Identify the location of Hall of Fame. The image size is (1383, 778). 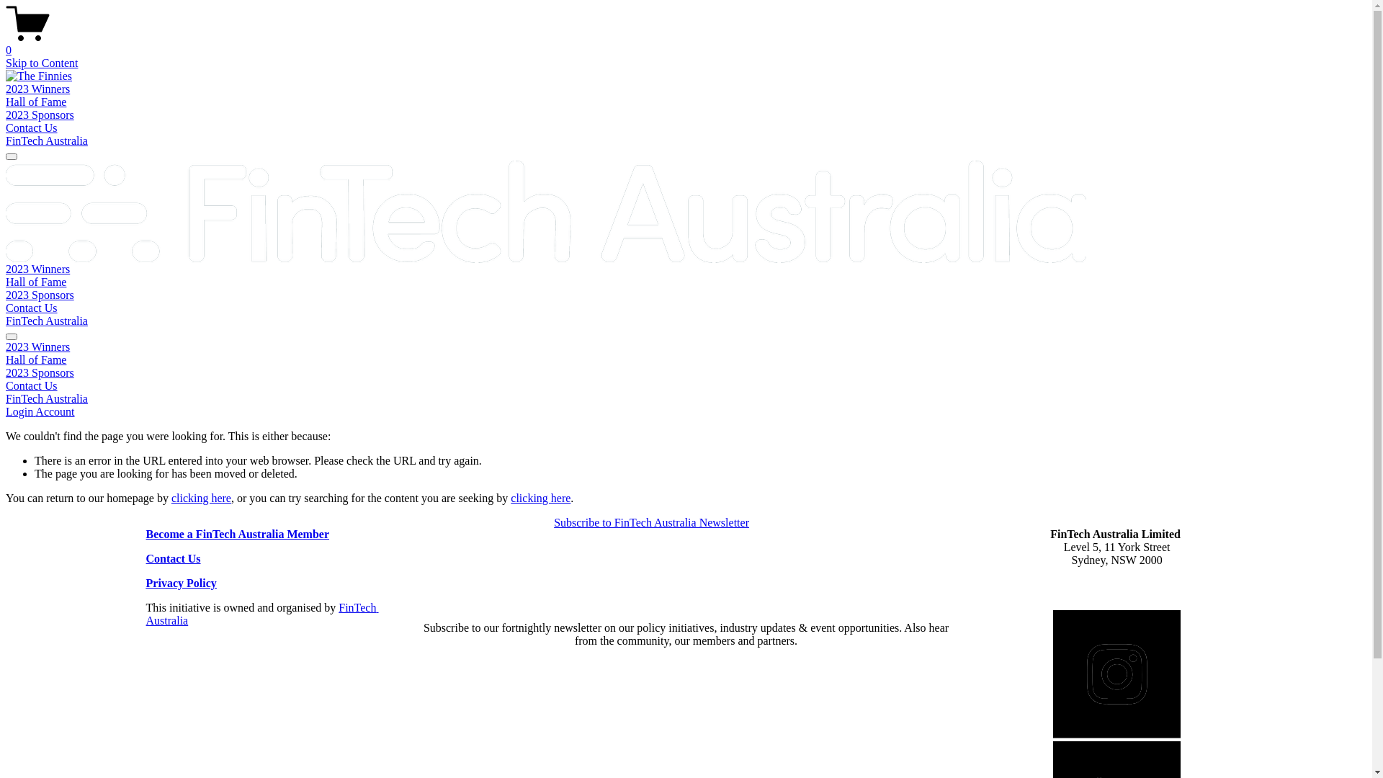
(686, 360).